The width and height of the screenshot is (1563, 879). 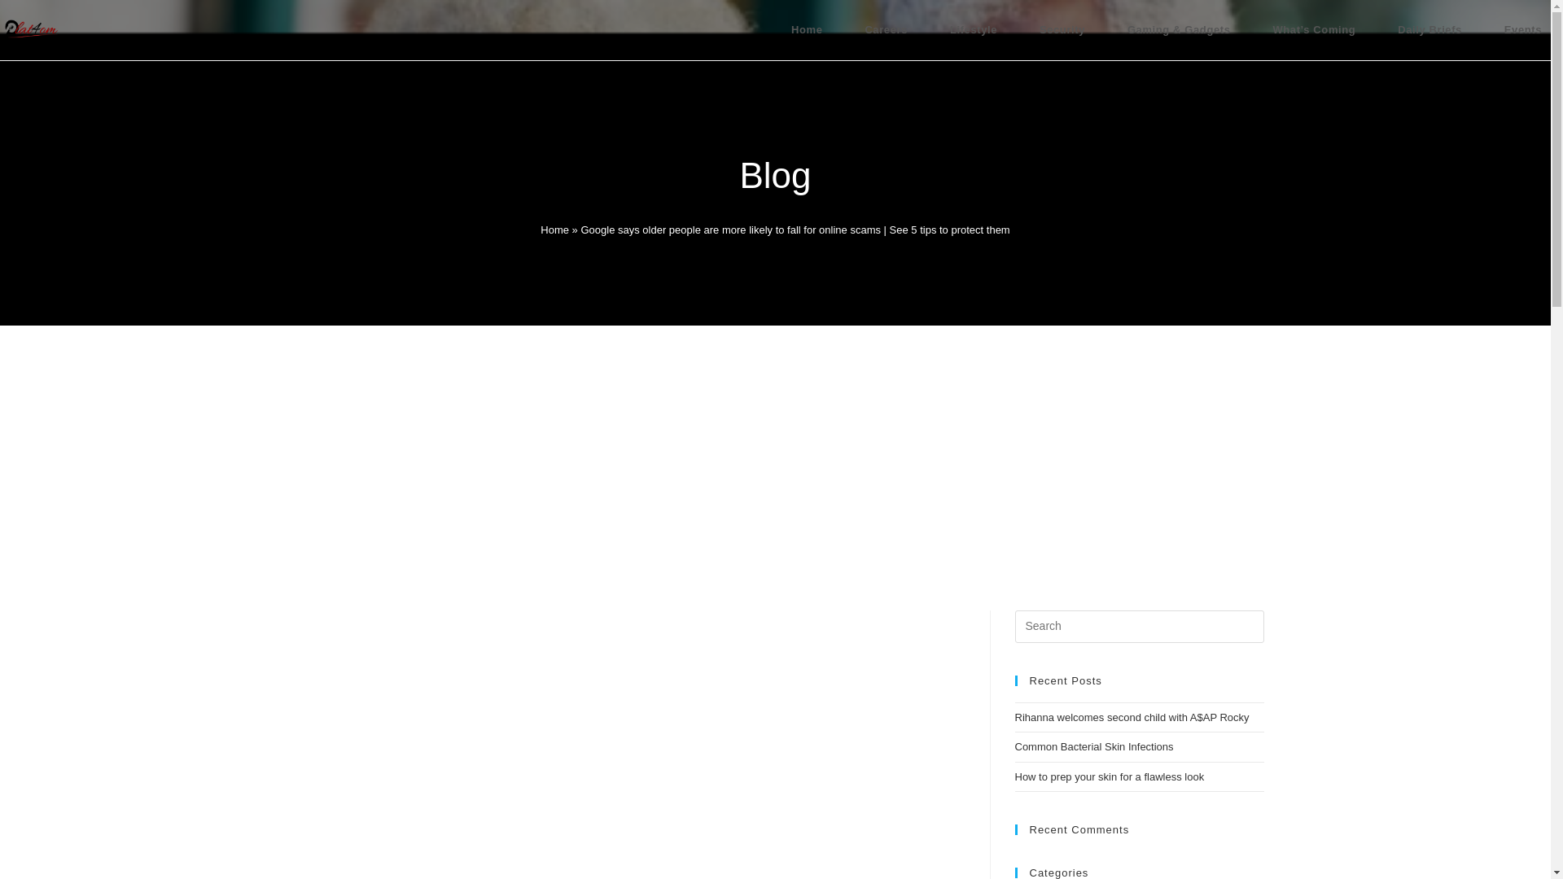 I want to click on Home, so click(x=554, y=230).